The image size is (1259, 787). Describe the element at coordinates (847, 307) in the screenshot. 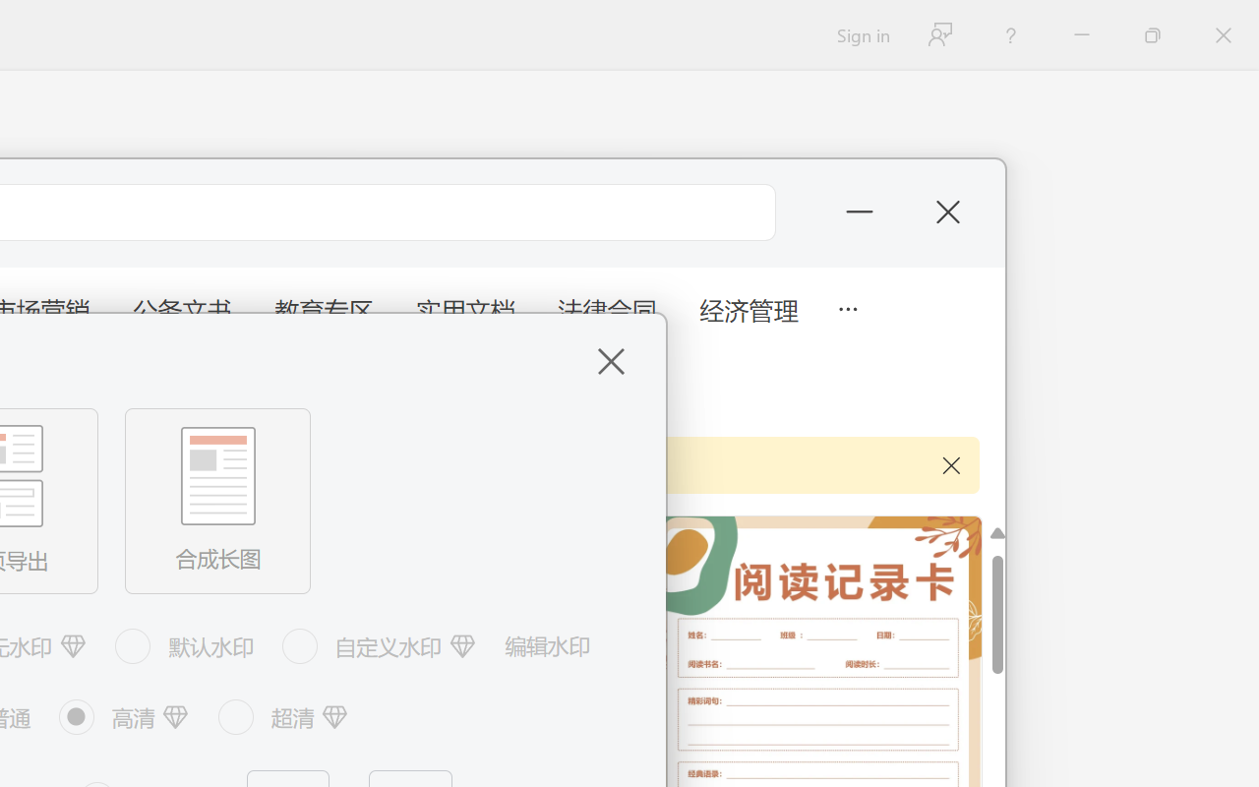

I see `5 more tabs` at that location.